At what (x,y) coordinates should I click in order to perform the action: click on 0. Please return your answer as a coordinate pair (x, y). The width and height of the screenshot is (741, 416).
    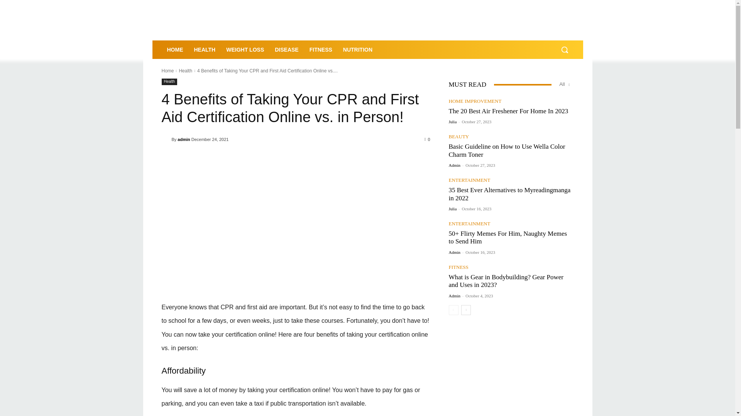
    Looking at the image, I should click on (428, 139).